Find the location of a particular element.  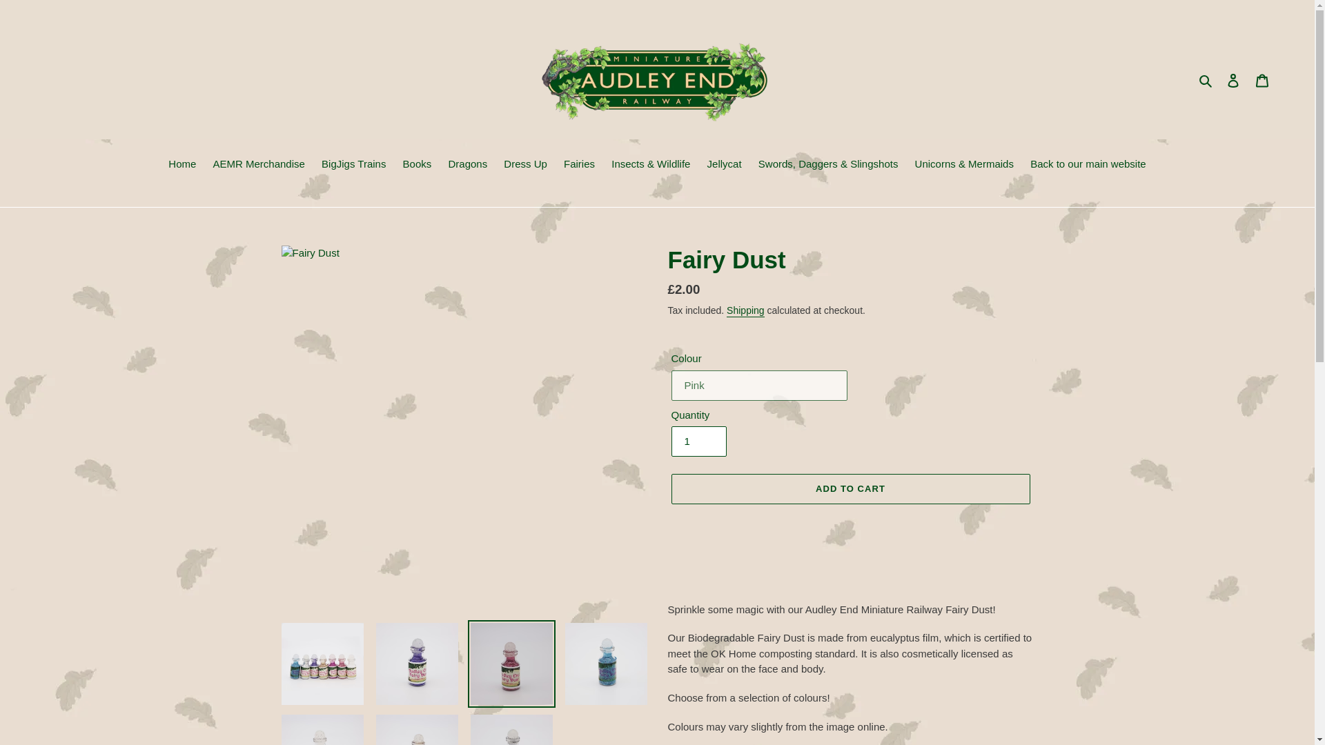

Home is located at coordinates (182, 165).